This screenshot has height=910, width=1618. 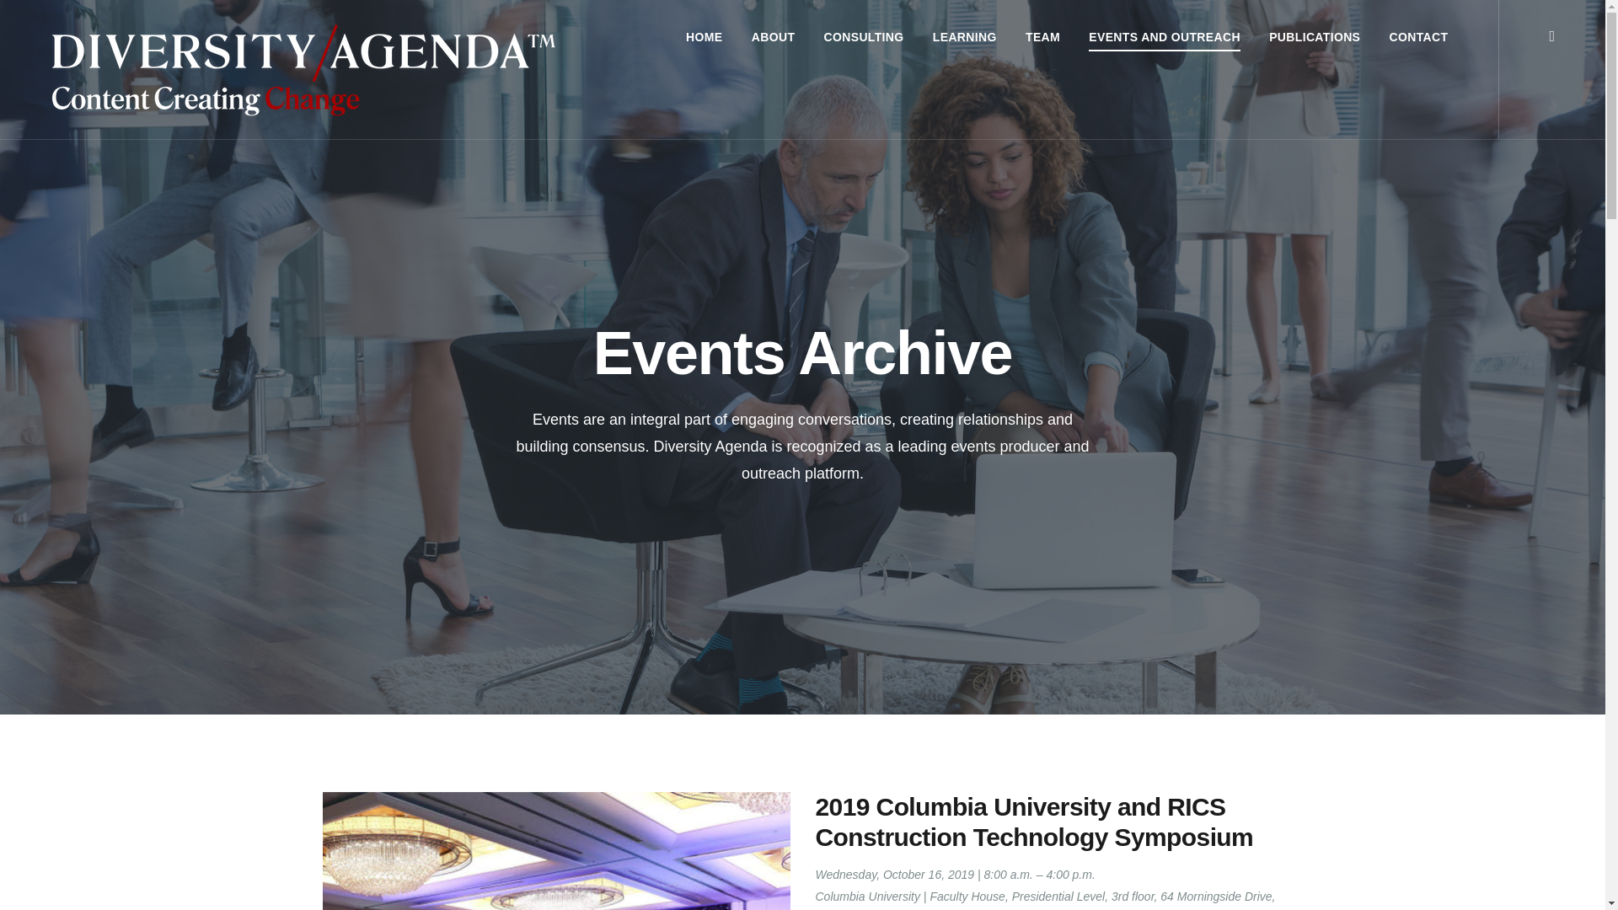 I want to click on TEAM, so click(x=1042, y=37).